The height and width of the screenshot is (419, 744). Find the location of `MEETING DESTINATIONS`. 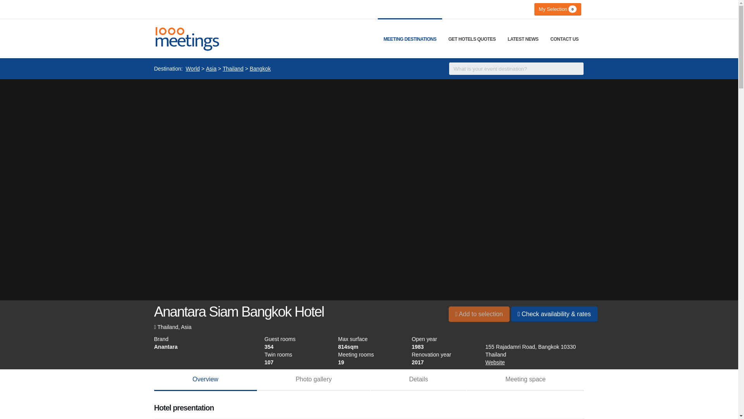

MEETING DESTINATIONS is located at coordinates (410, 39).